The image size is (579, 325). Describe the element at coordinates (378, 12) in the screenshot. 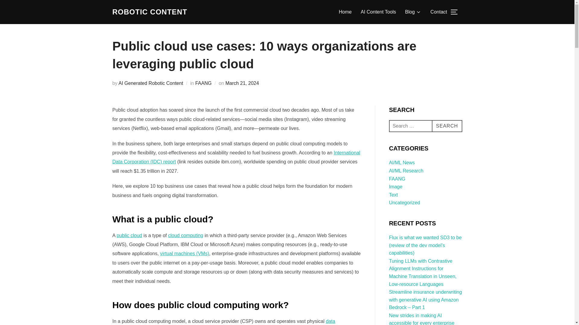

I see `AI Content Tools` at that location.